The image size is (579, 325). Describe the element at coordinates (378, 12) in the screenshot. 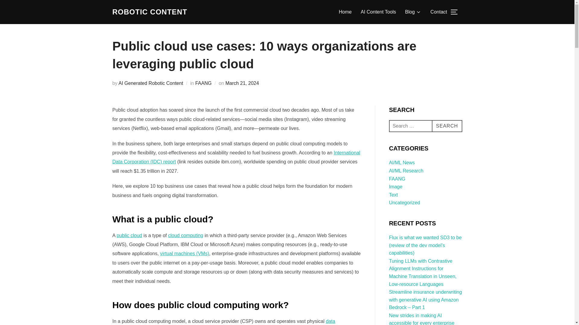

I see `AI Content Tools` at that location.